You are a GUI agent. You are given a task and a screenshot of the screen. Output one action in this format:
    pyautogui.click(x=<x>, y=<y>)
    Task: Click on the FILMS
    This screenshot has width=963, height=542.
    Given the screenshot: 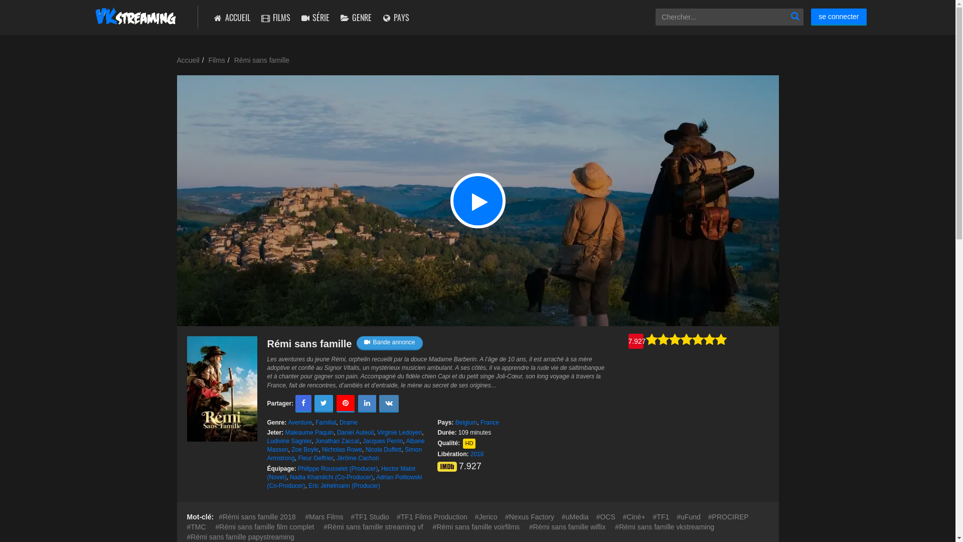 What is the action you would take?
    pyautogui.click(x=275, y=18)
    